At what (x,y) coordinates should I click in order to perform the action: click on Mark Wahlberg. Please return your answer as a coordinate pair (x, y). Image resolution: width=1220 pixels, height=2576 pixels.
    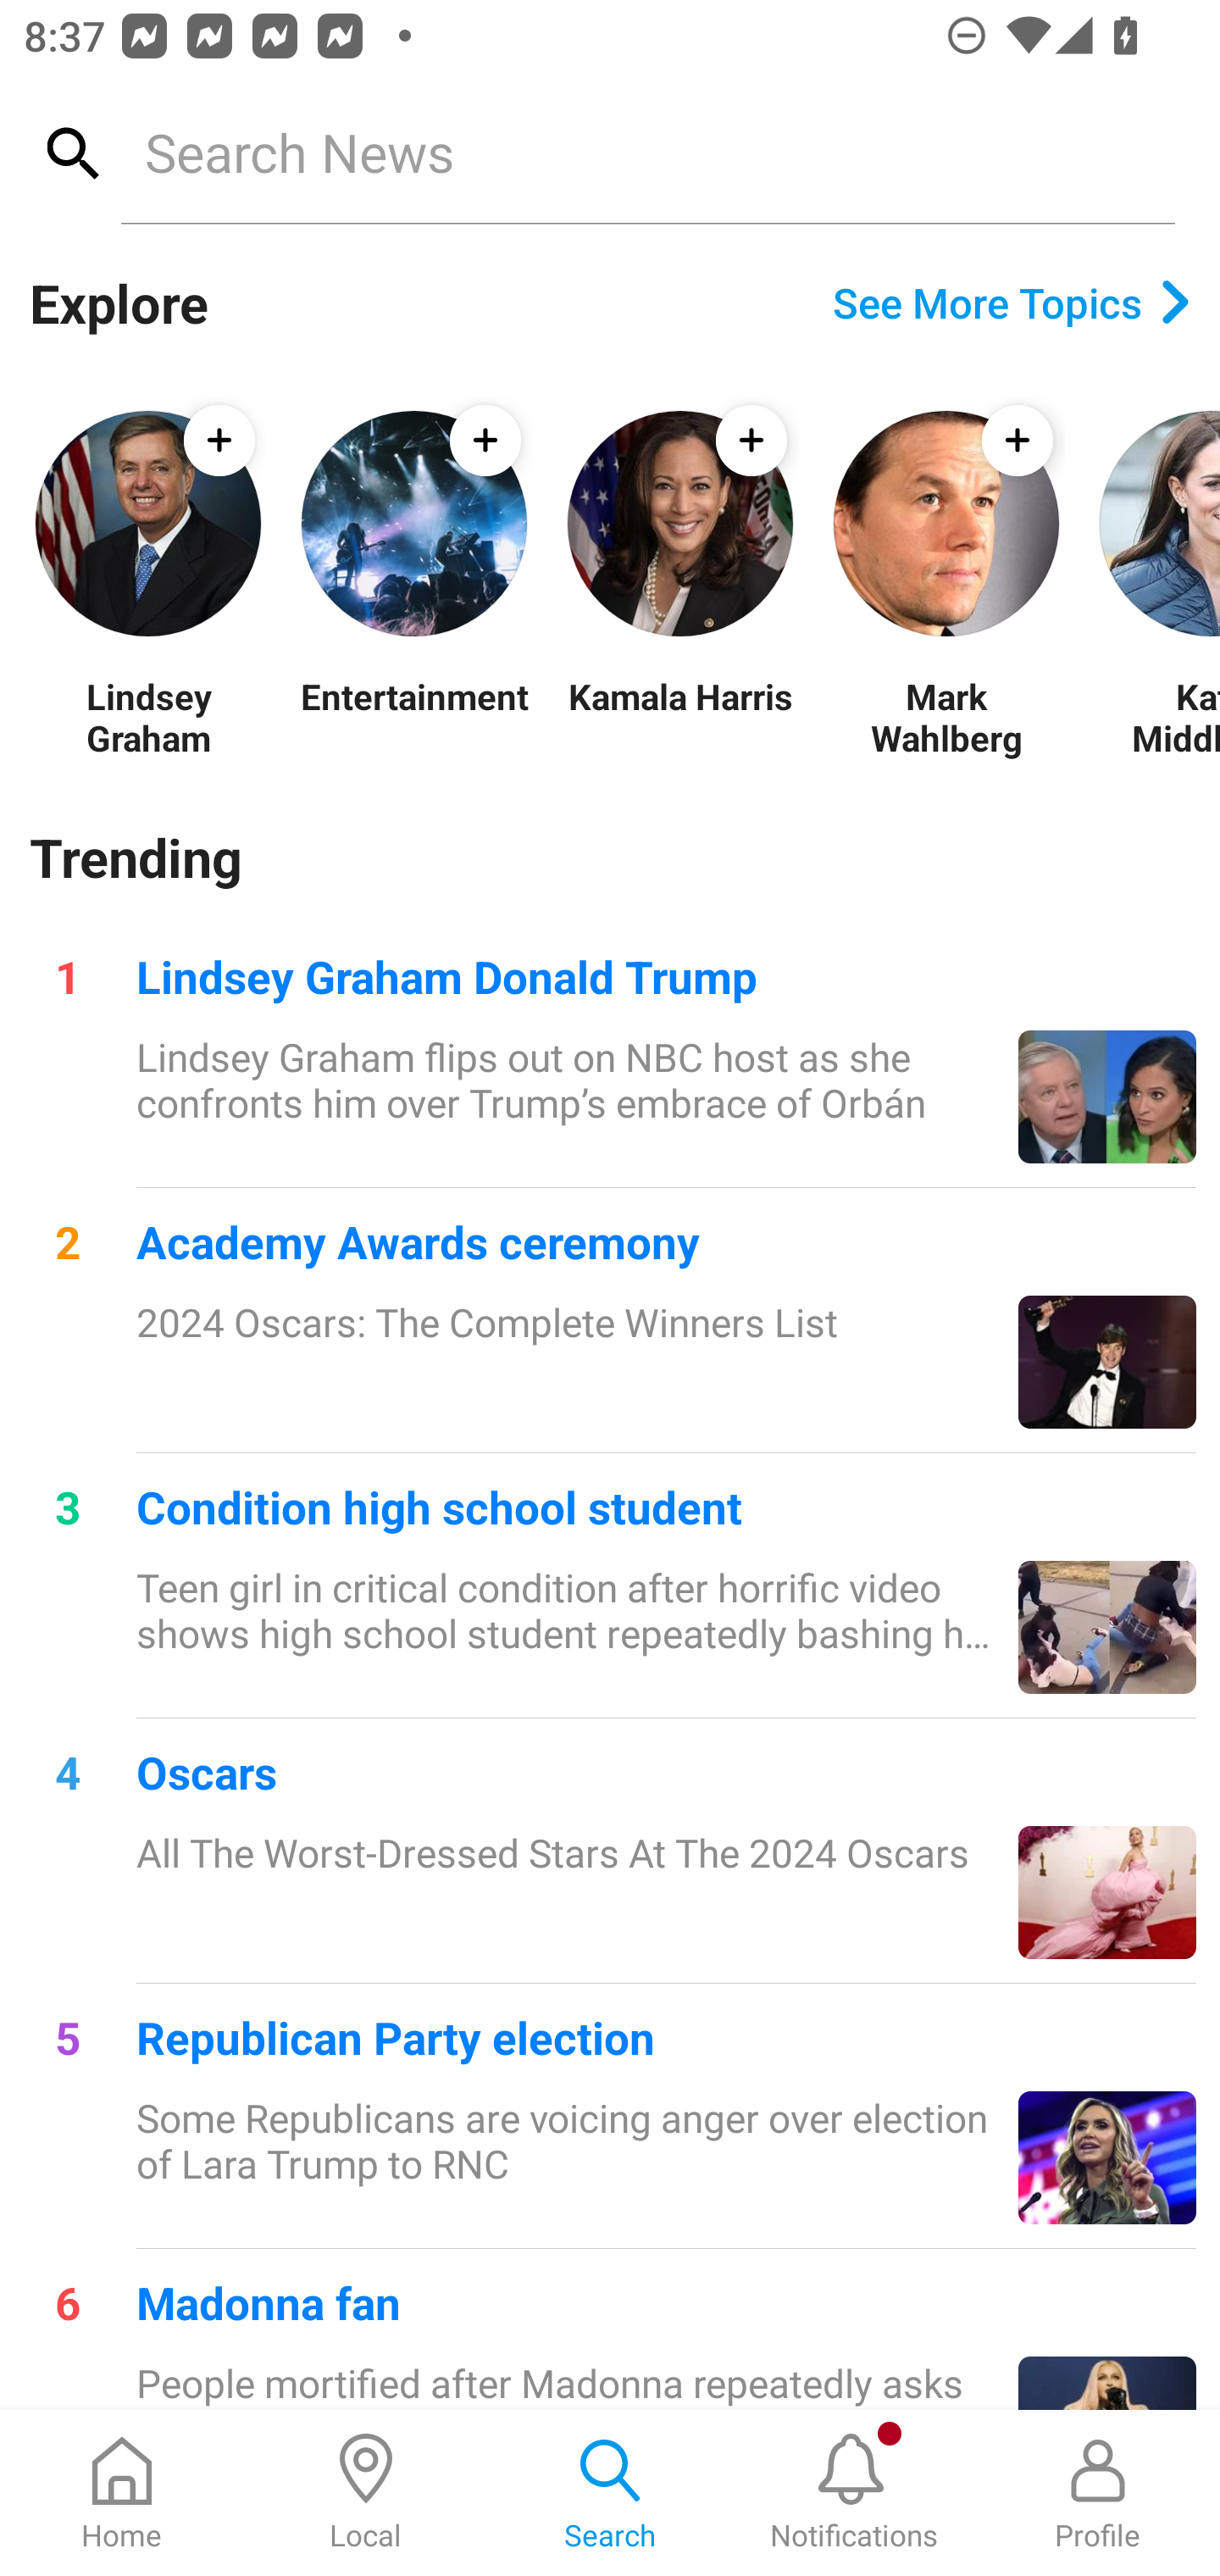
    Looking at the image, I should click on (945, 717).